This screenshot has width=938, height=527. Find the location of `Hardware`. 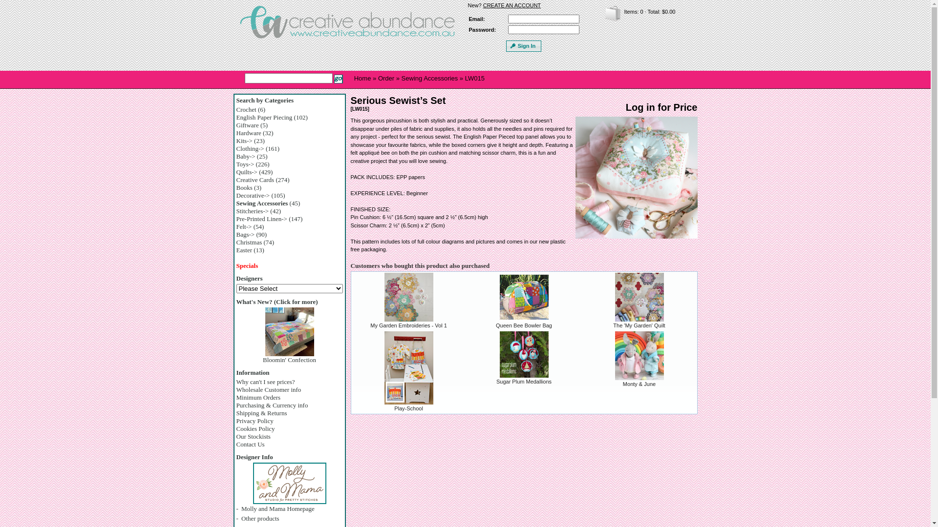

Hardware is located at coordinates (249, 133).